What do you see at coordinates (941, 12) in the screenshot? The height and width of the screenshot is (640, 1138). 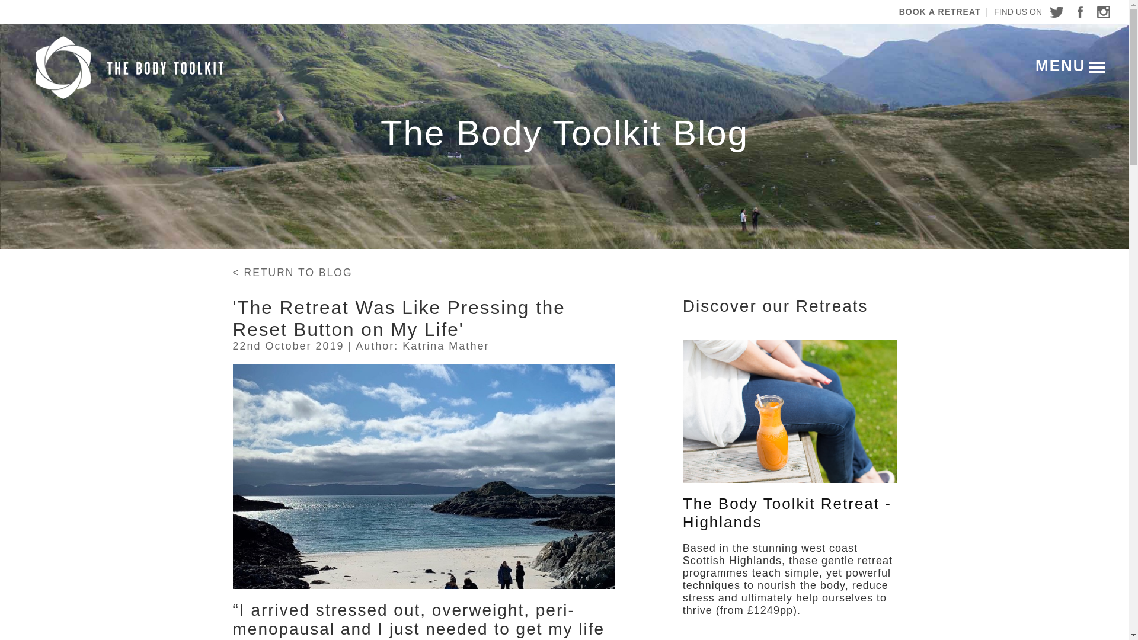 I see `BOOK A RETREAT` at bounding box center [941, 12].